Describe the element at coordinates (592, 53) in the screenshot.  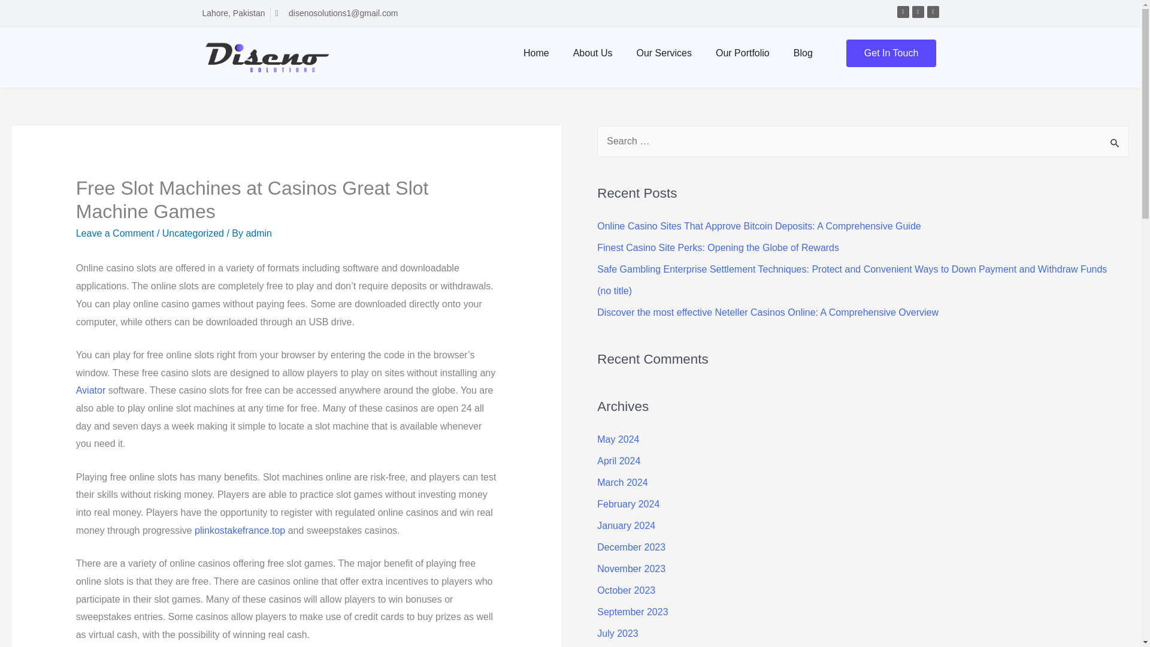
I see `About Us` at that location.